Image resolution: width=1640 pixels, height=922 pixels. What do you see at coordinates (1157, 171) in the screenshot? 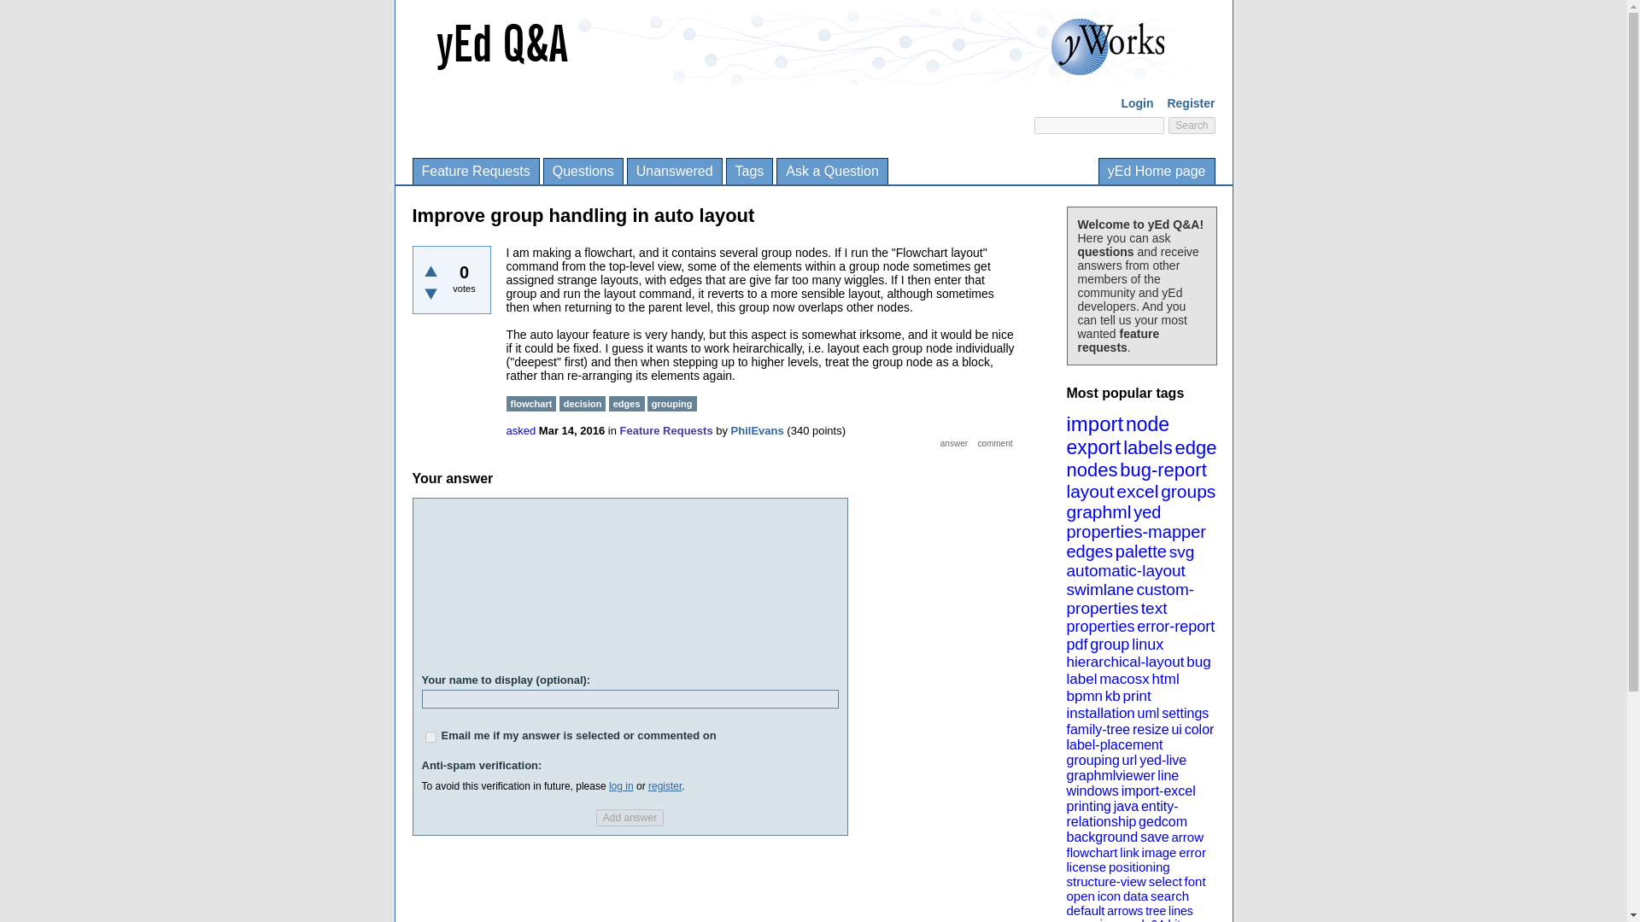
I see `yEd Home page` at bounding box center [1157, 171].